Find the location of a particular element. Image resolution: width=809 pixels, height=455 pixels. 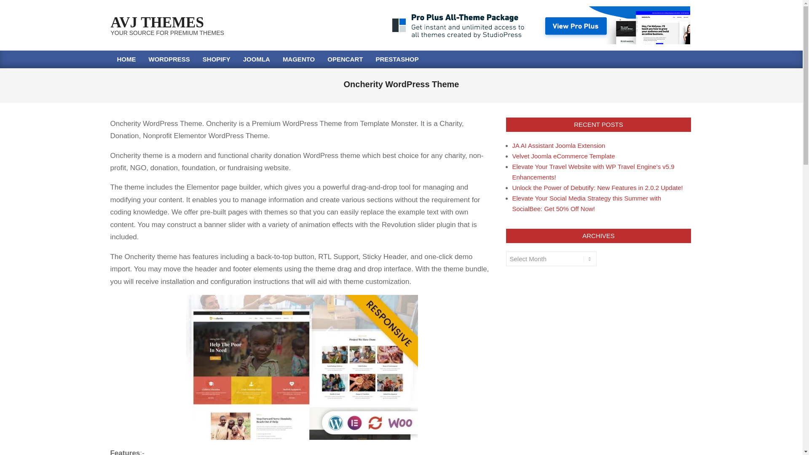

AVJ THEMES is located at coordinates (157, 22).